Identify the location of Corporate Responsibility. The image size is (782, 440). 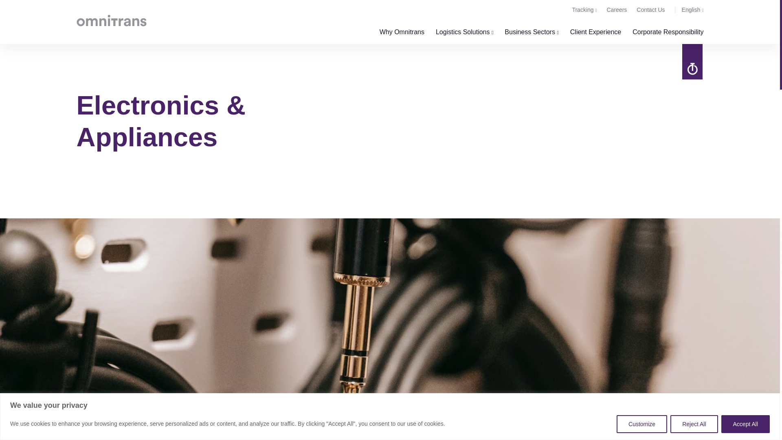
(668, 32).